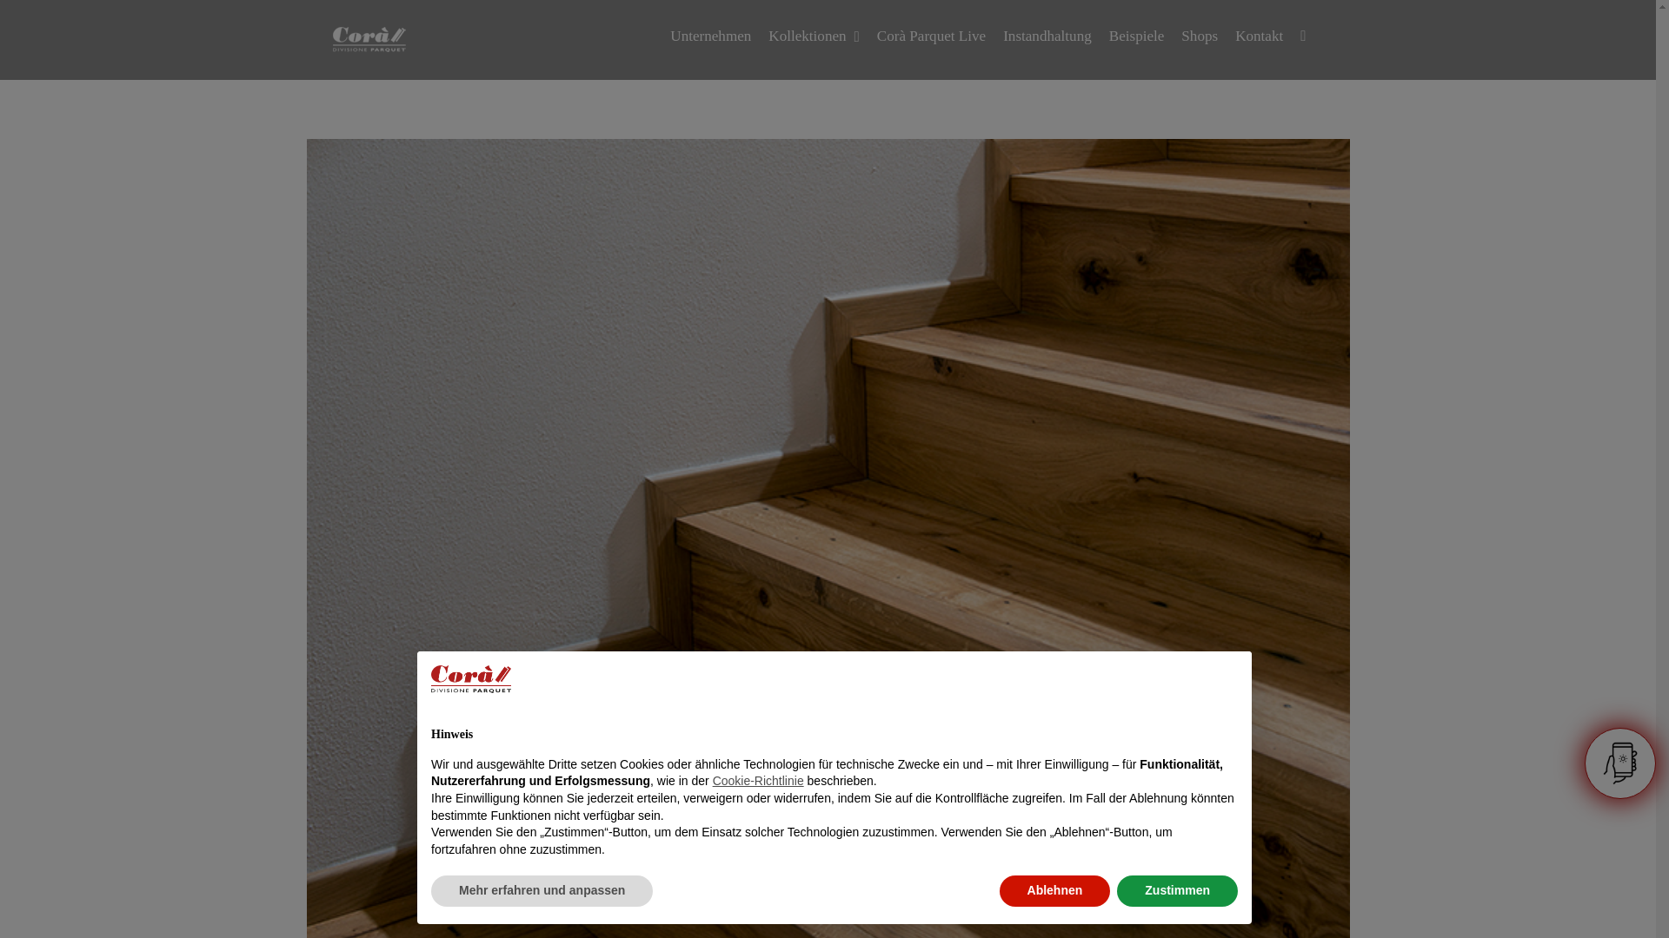 This screenshot has height=938, width=1669. I want to click on Kollektionen, so click(814, 36).